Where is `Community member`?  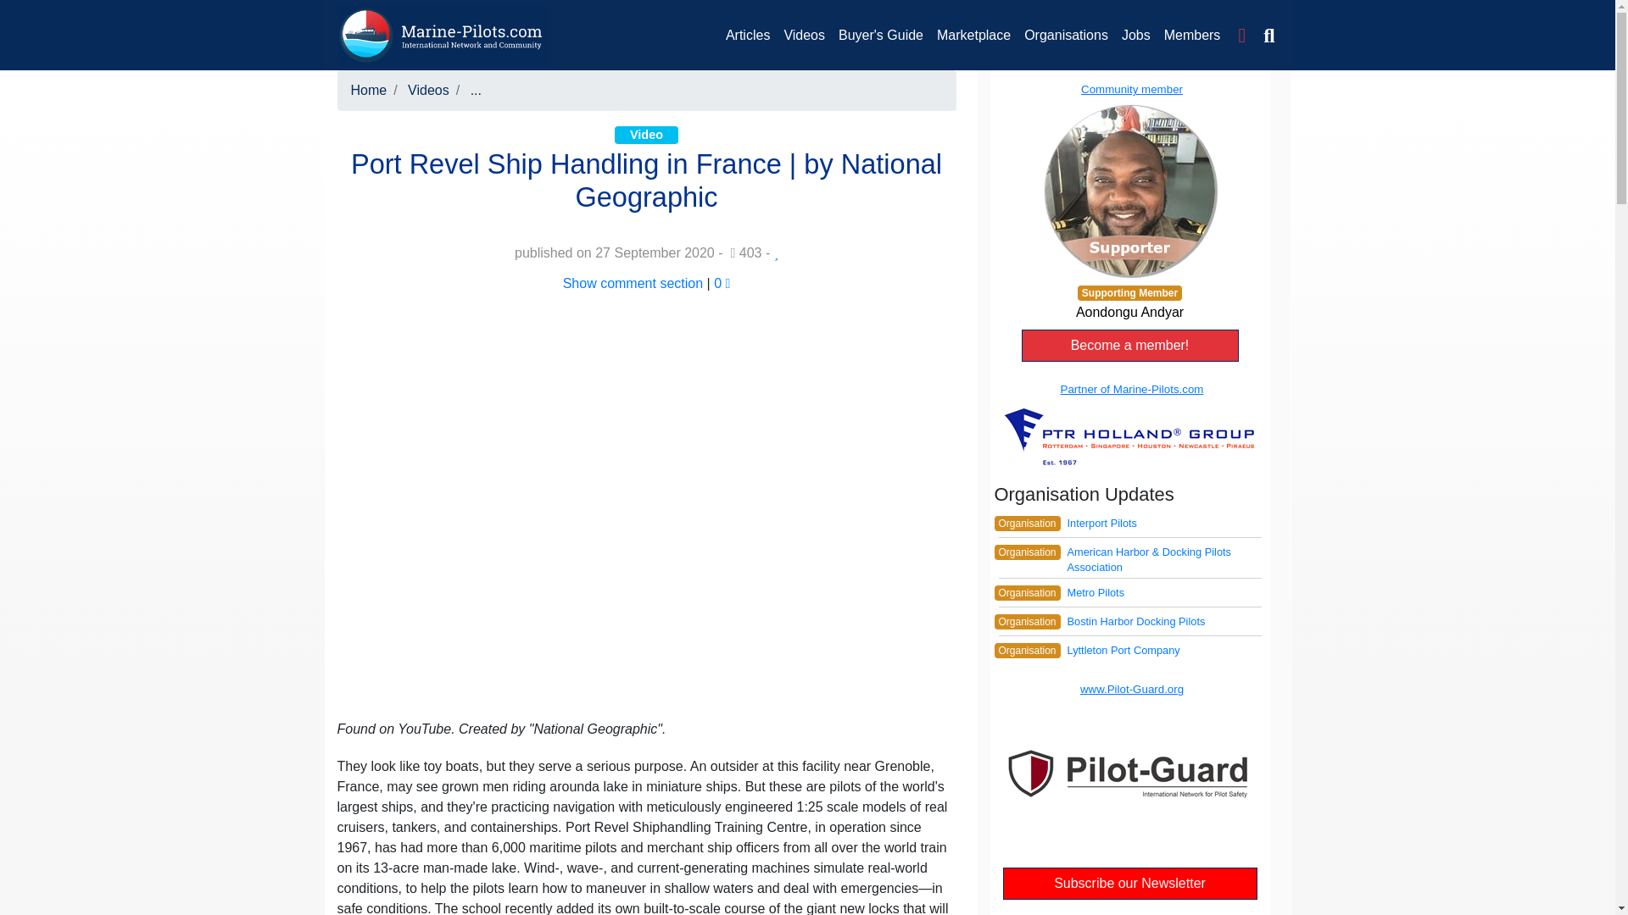 Community member is located at coordinates (1129, 178).